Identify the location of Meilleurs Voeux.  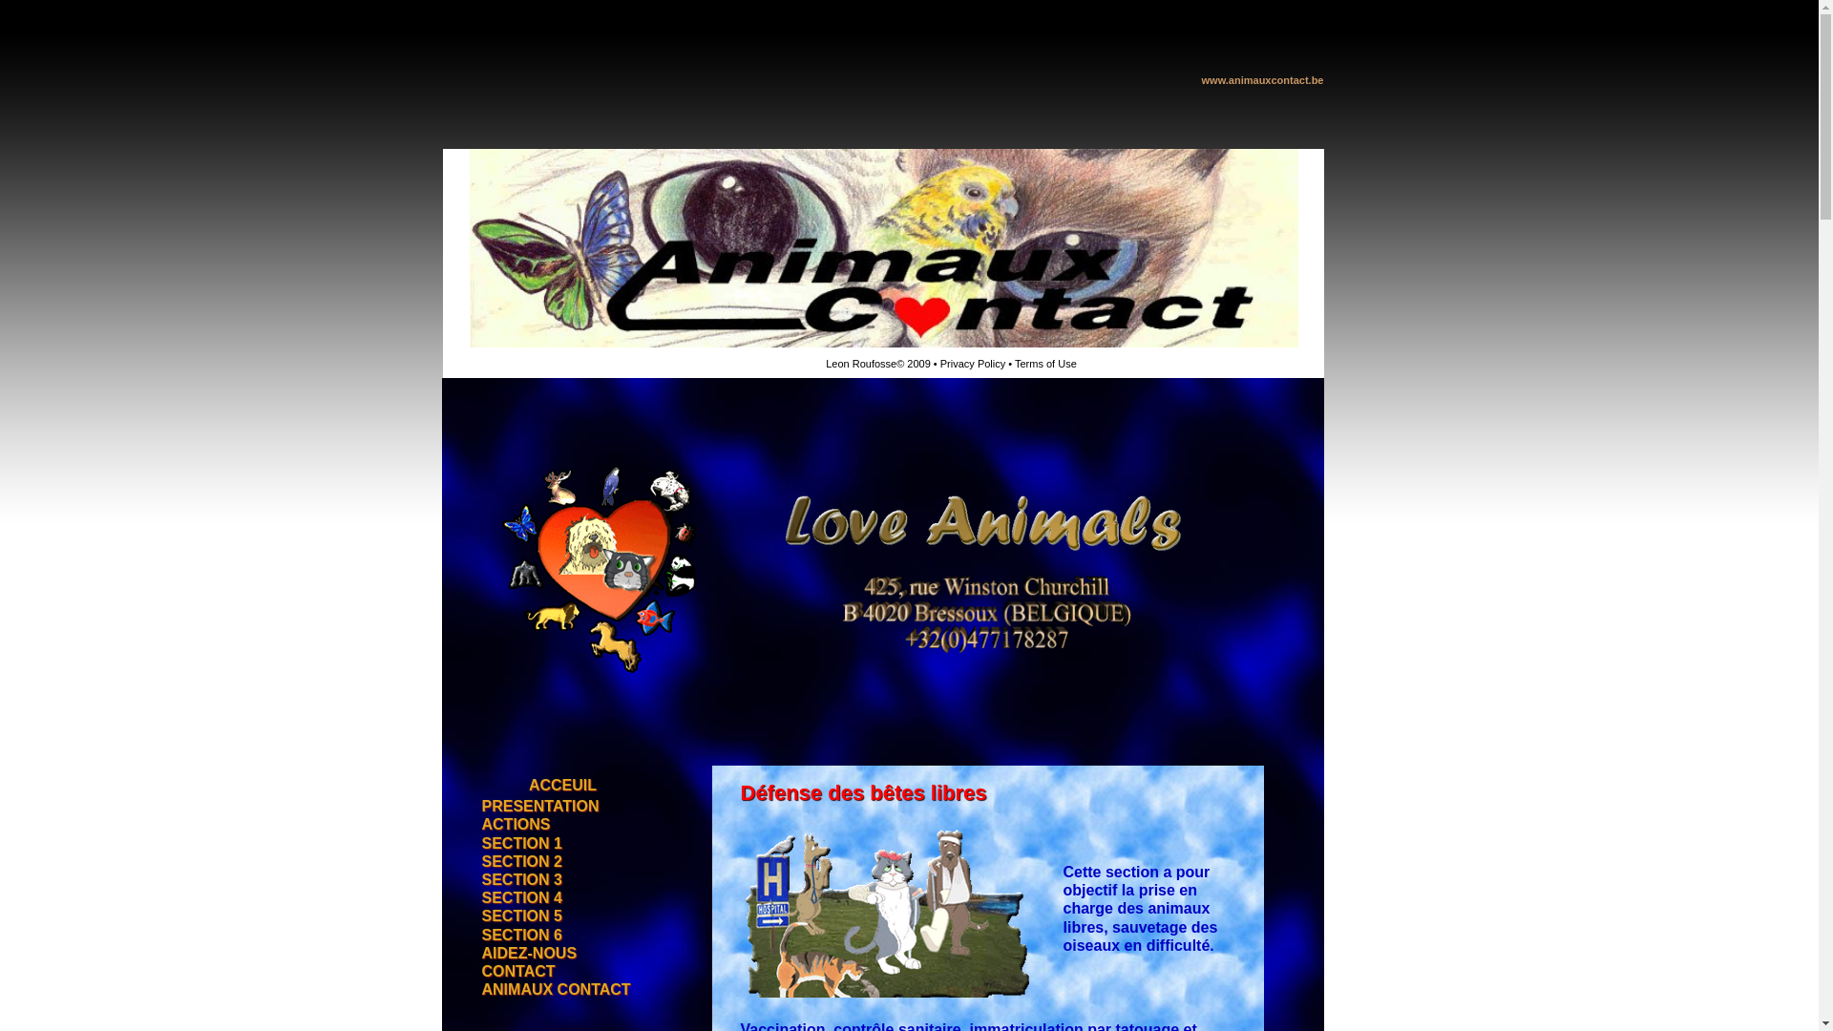
(558, 747).